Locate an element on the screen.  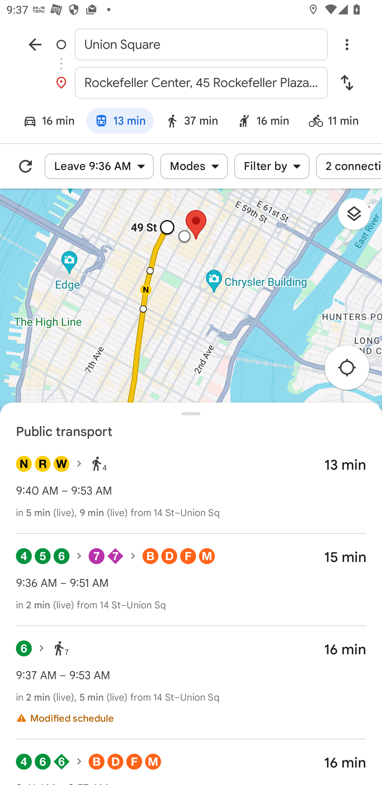
Bicycling mode: 11 min 11 min is located at coordinates (337, 122).